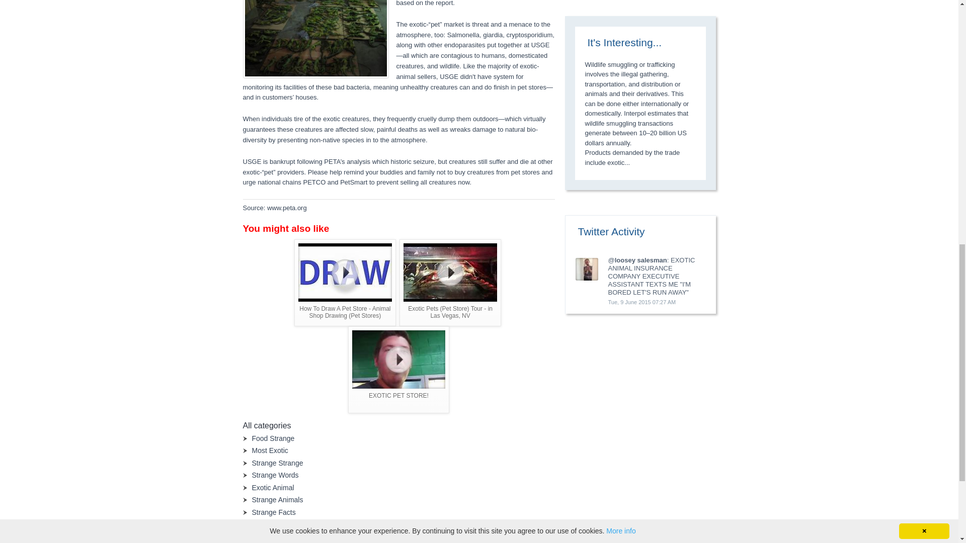  Describe the element at coordinates (272, 488) in the screenshot. I see `View all posts filed under Exotic Animal` at that location.